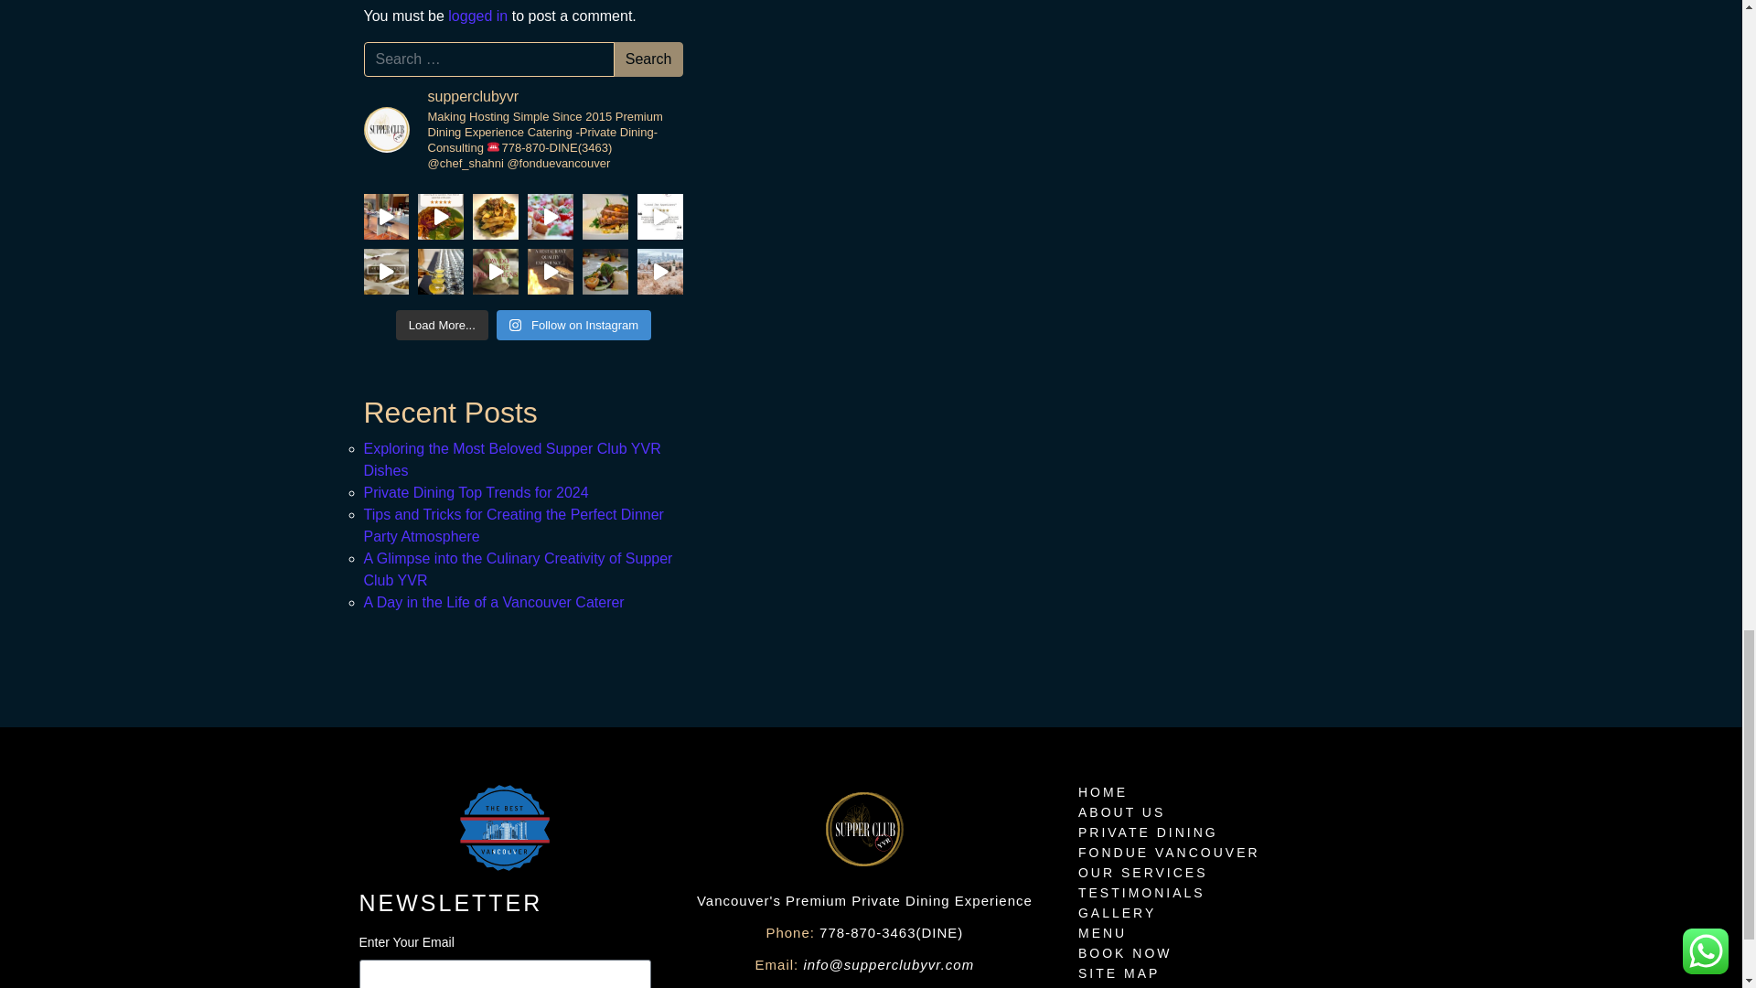 This screenshot has height=988, width=1756. I want to click on Private Dining Top Trends for 2024, so click(476, 492).